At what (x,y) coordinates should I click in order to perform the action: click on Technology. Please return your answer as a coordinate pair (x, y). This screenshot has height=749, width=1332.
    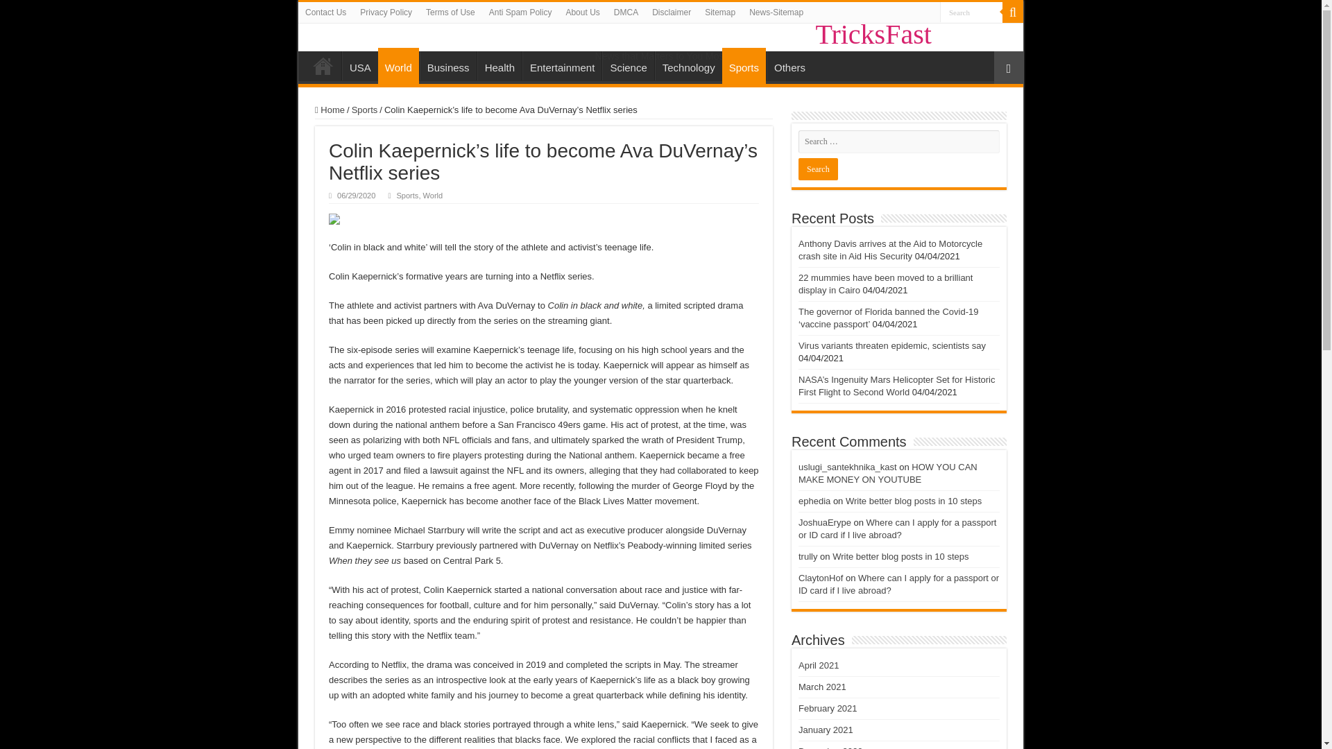
    Looking at the image, I should click on (688, 65).